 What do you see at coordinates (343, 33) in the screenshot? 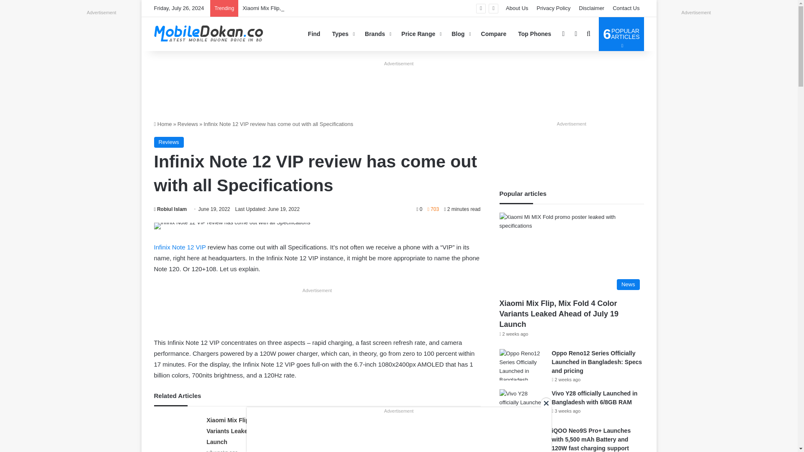
I see `Types` at bounding box center [343, 33].